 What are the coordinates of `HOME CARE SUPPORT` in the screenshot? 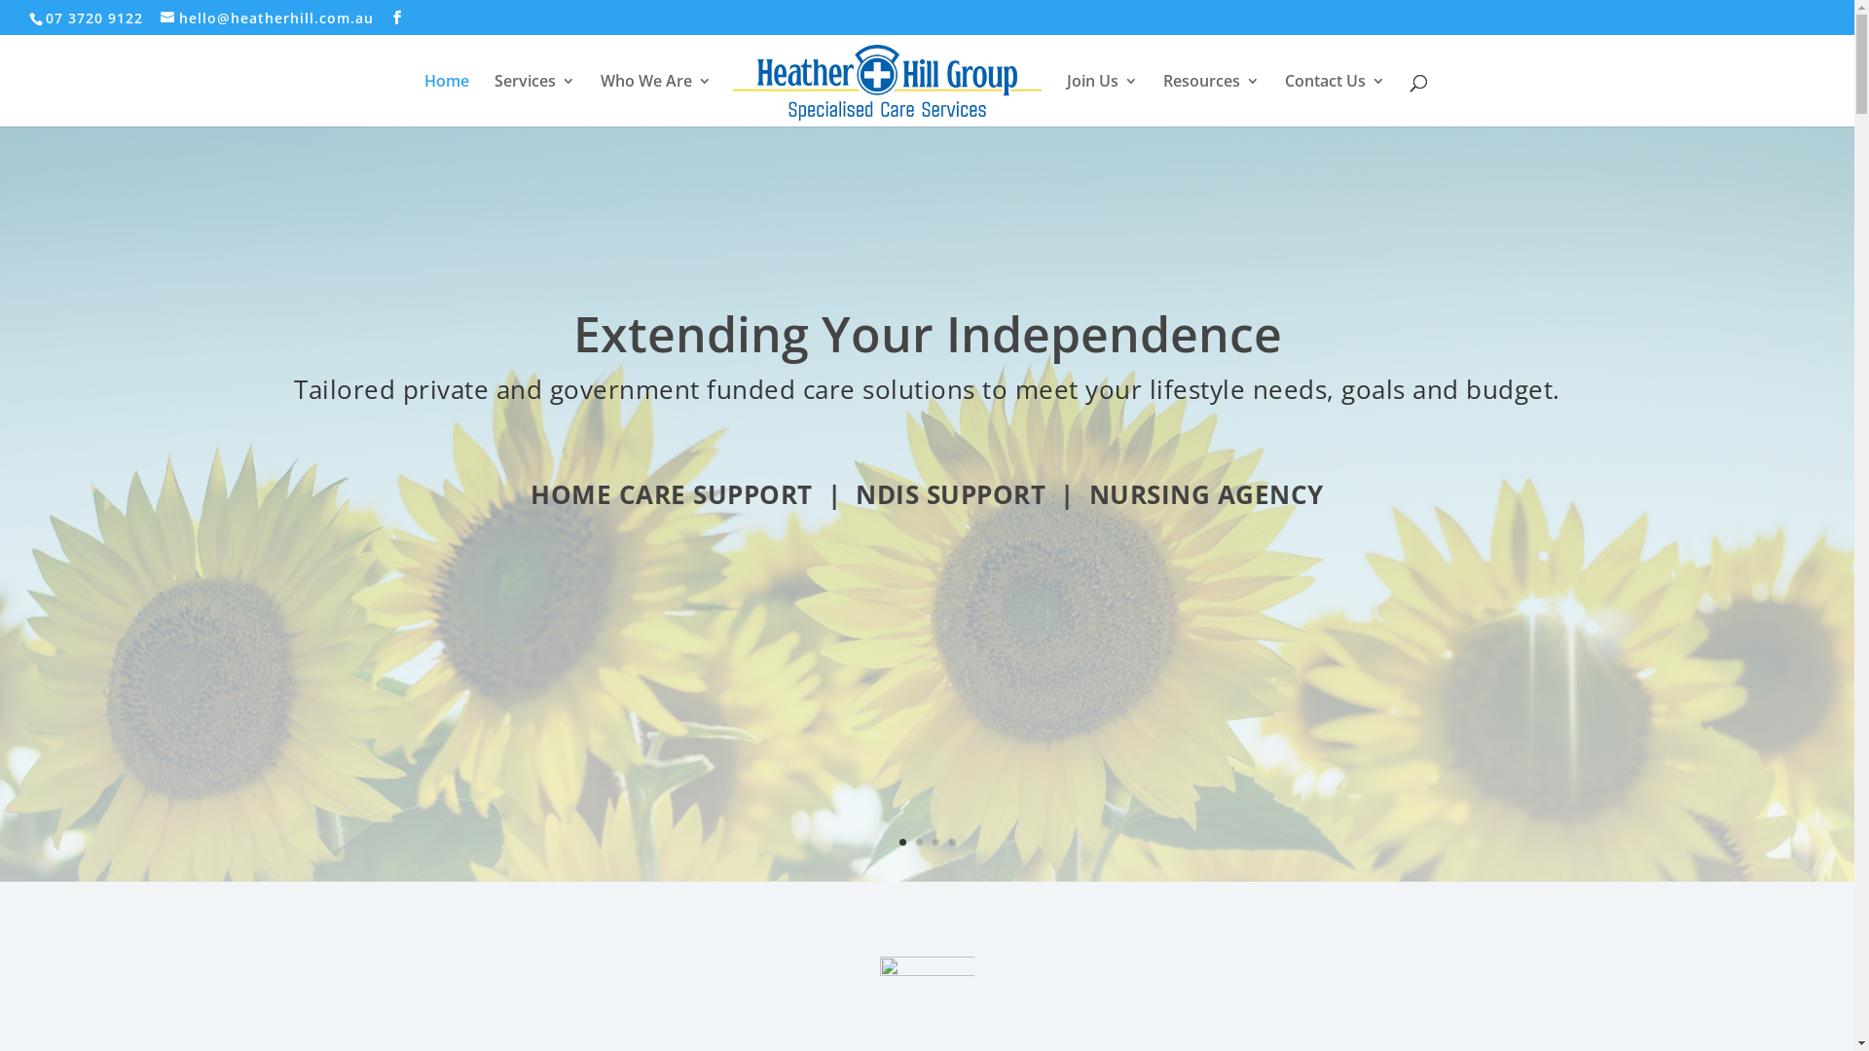 It's located at (672, 494).